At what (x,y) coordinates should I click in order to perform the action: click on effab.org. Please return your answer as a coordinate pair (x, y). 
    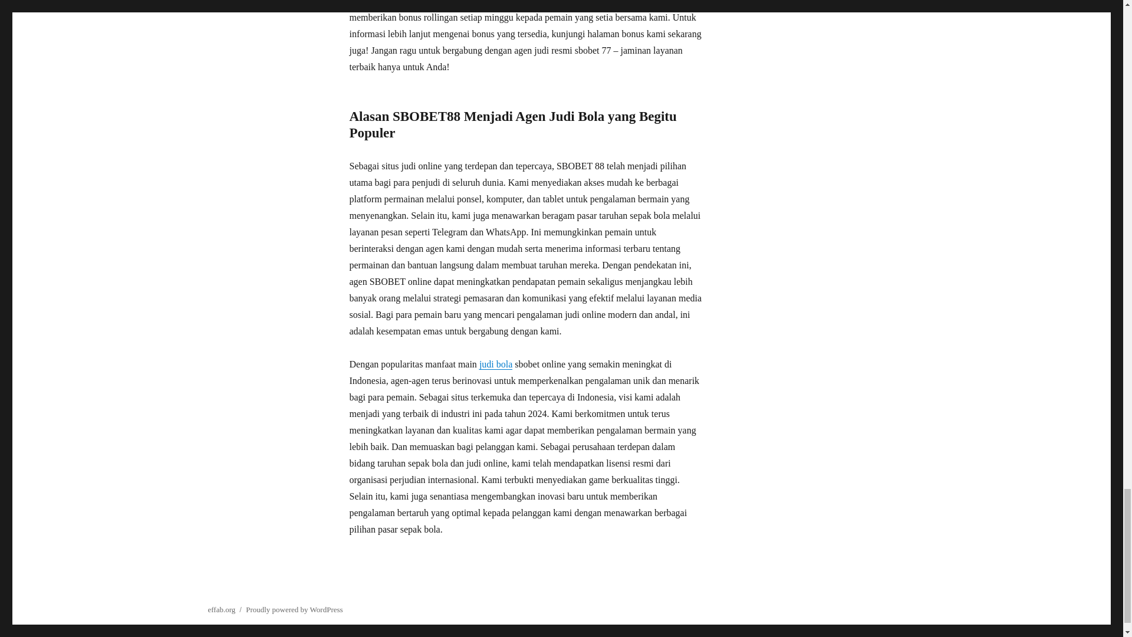
    Looking at the image, I should click on (221, 610).